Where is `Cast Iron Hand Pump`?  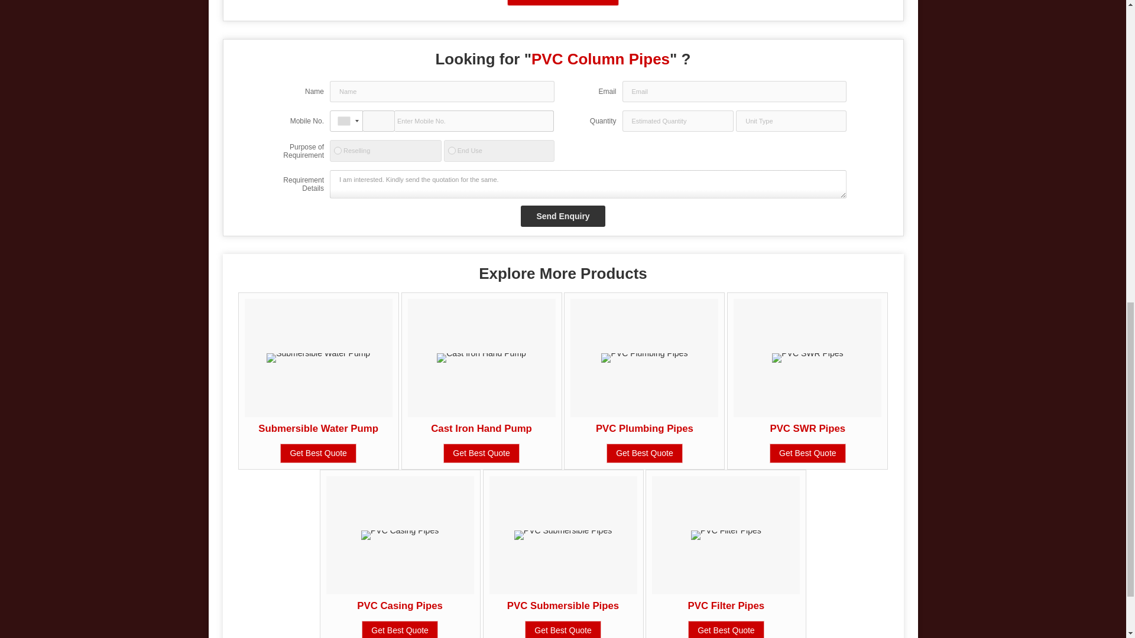 Cast Iron Hand Pump is located at coordinates (481, 429).